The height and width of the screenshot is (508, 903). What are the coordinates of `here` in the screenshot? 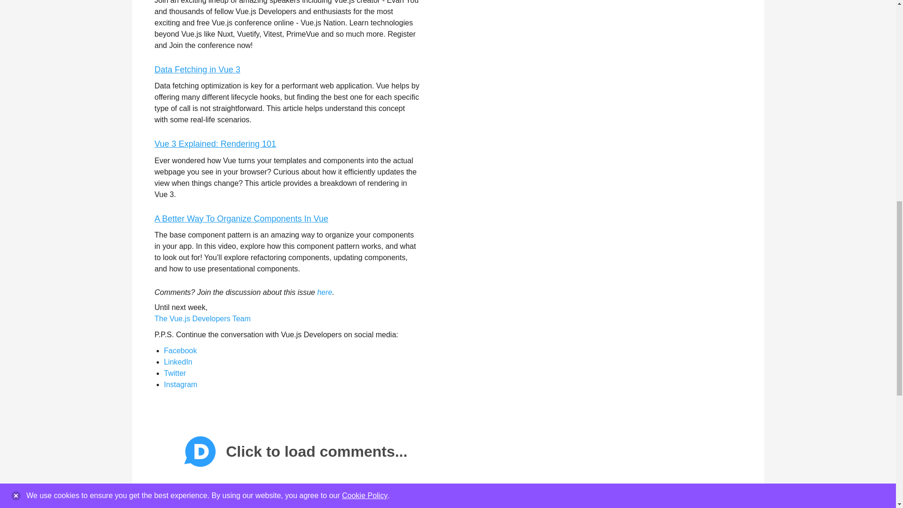 It's located at (325, 292).